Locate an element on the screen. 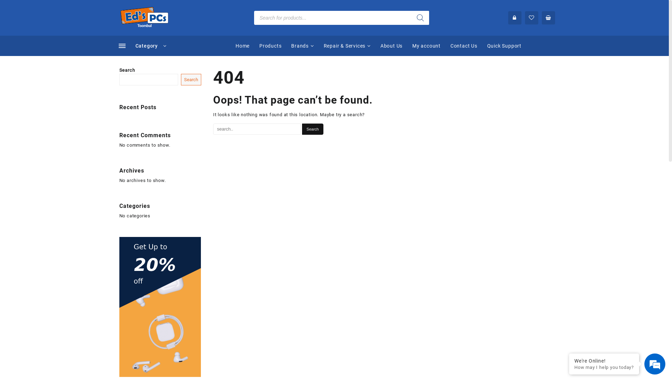  Repair & Services is located at coordinates (347, 46).